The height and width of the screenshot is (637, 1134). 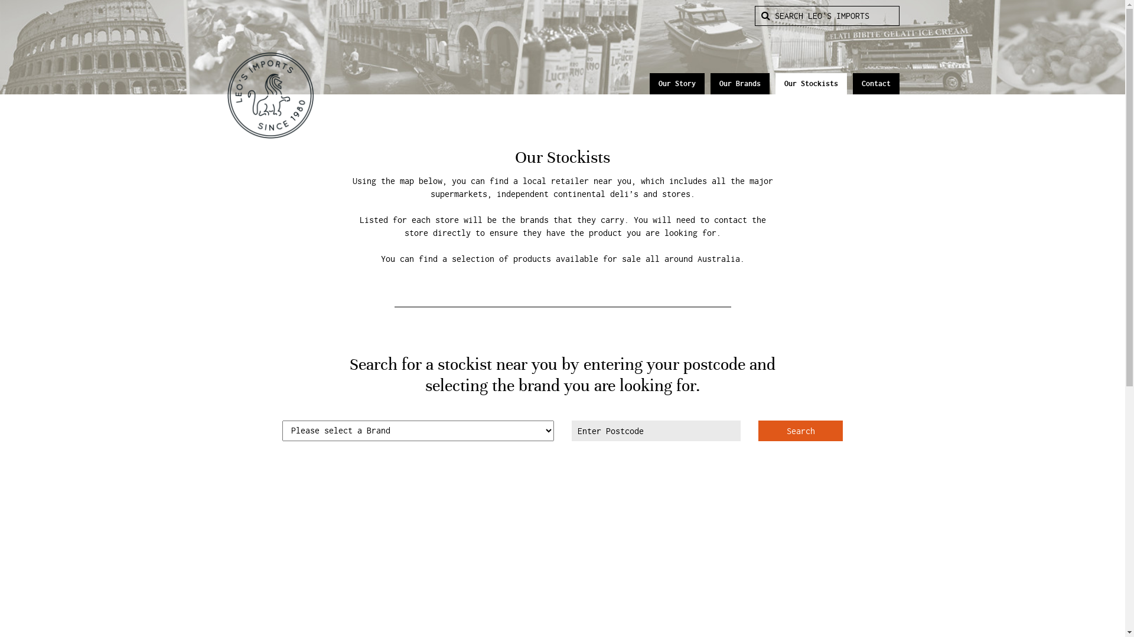 What do you see at coordinates (876, 84) in the screenshot?
I see `Contact` at bounding box center [876, 84].